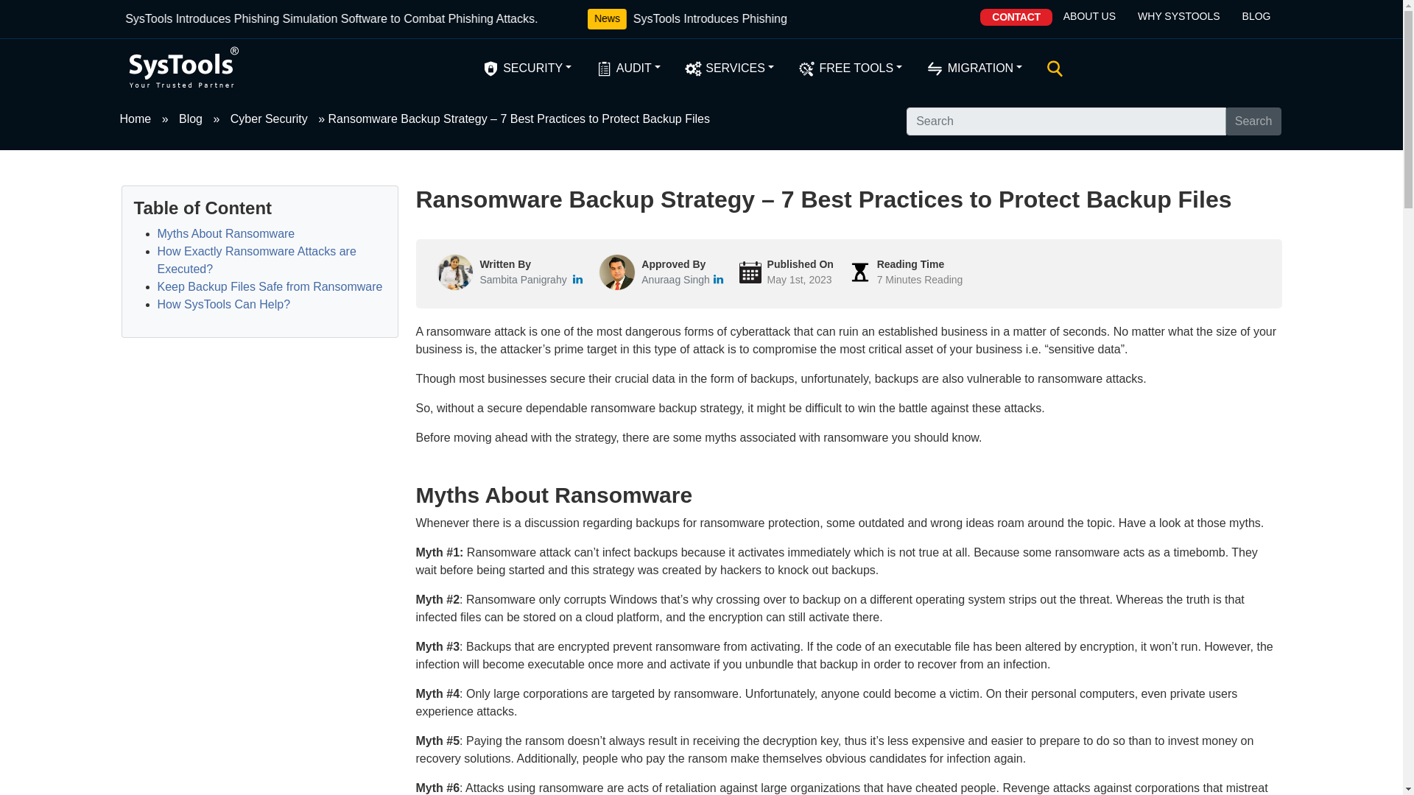  What do you see at coordinates (850, 68) in the screenshot?
I see `FREE TOOLS` at bounding box center [850, 68].